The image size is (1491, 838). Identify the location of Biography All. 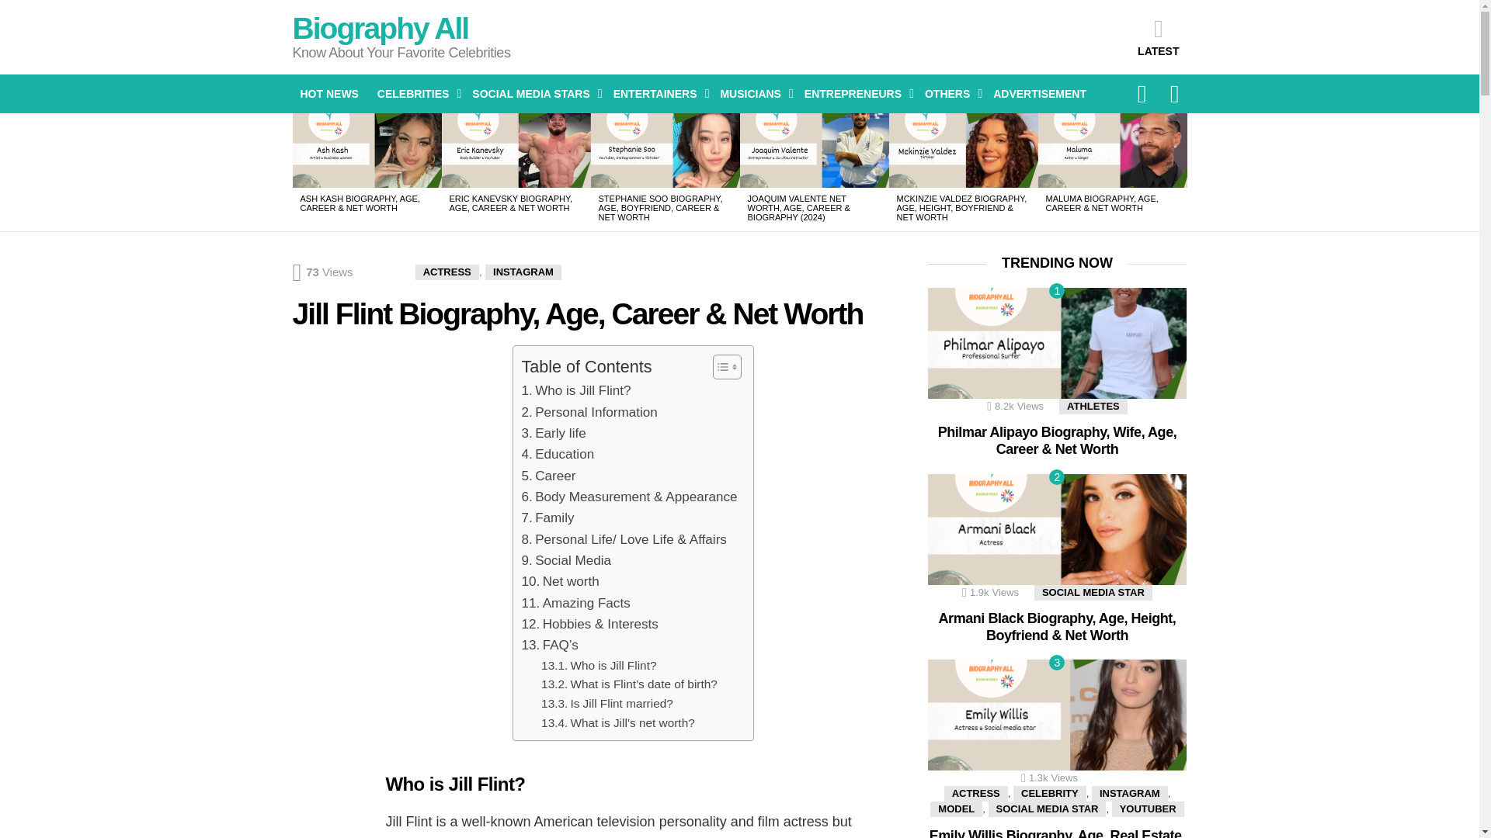
(380, 28).